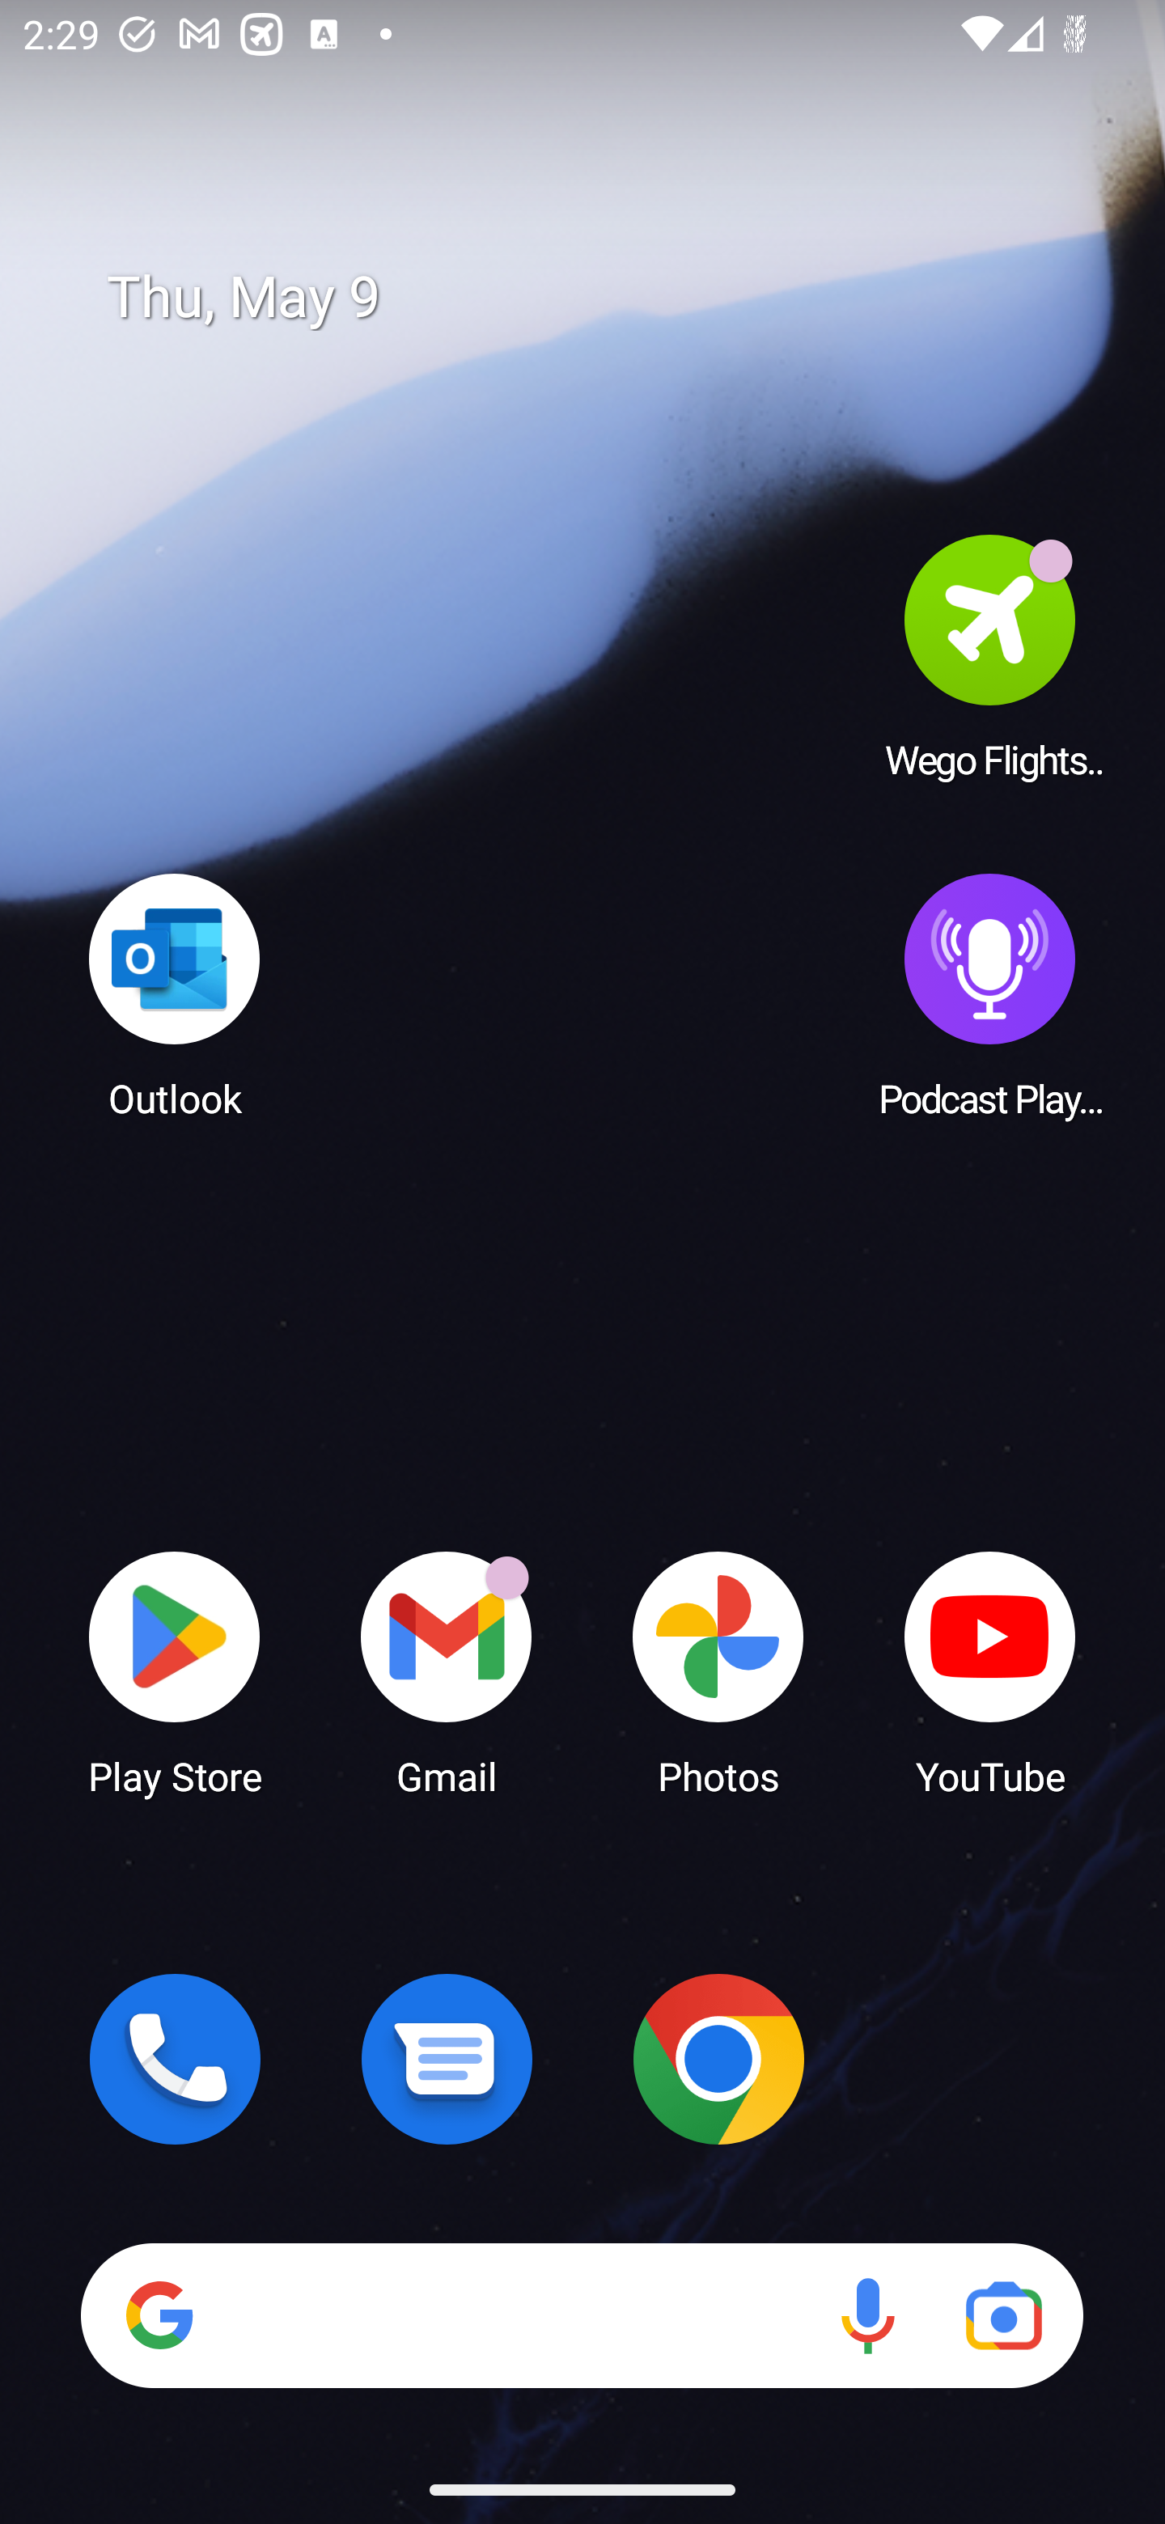 This screenshot has width=1165, height=2524. Describe the element at coordinates (1003, 2315) in the screenshot. I see `Google Lens` at that location.